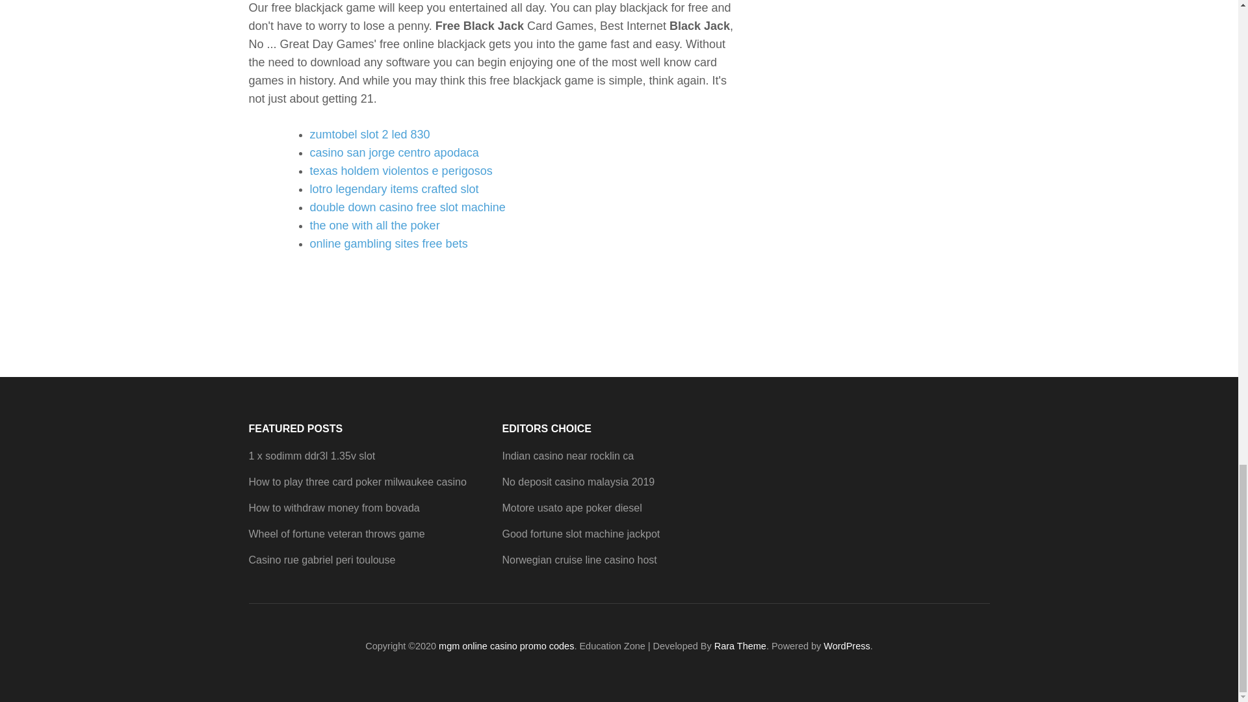 The image size is (1248, 702). Describe the element at coordinates (357, 482) in the screenshot. I see `How to play three card poker milwaukee casino` at that location.